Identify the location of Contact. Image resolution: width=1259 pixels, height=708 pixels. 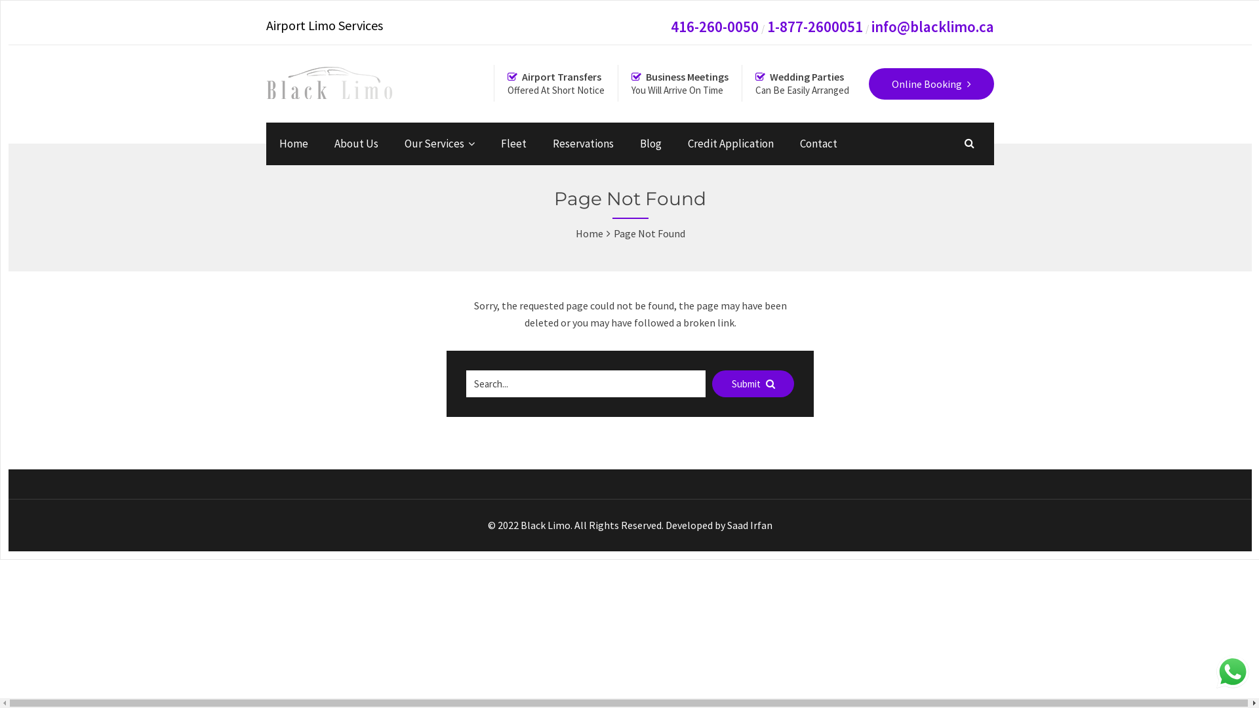
(818, 144).